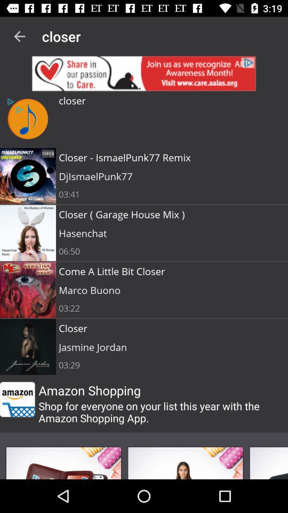  What do you see at coordinates (185, 463) in the screenshot?
I see `advertising pop up banner` at bounding box center [185, 463].